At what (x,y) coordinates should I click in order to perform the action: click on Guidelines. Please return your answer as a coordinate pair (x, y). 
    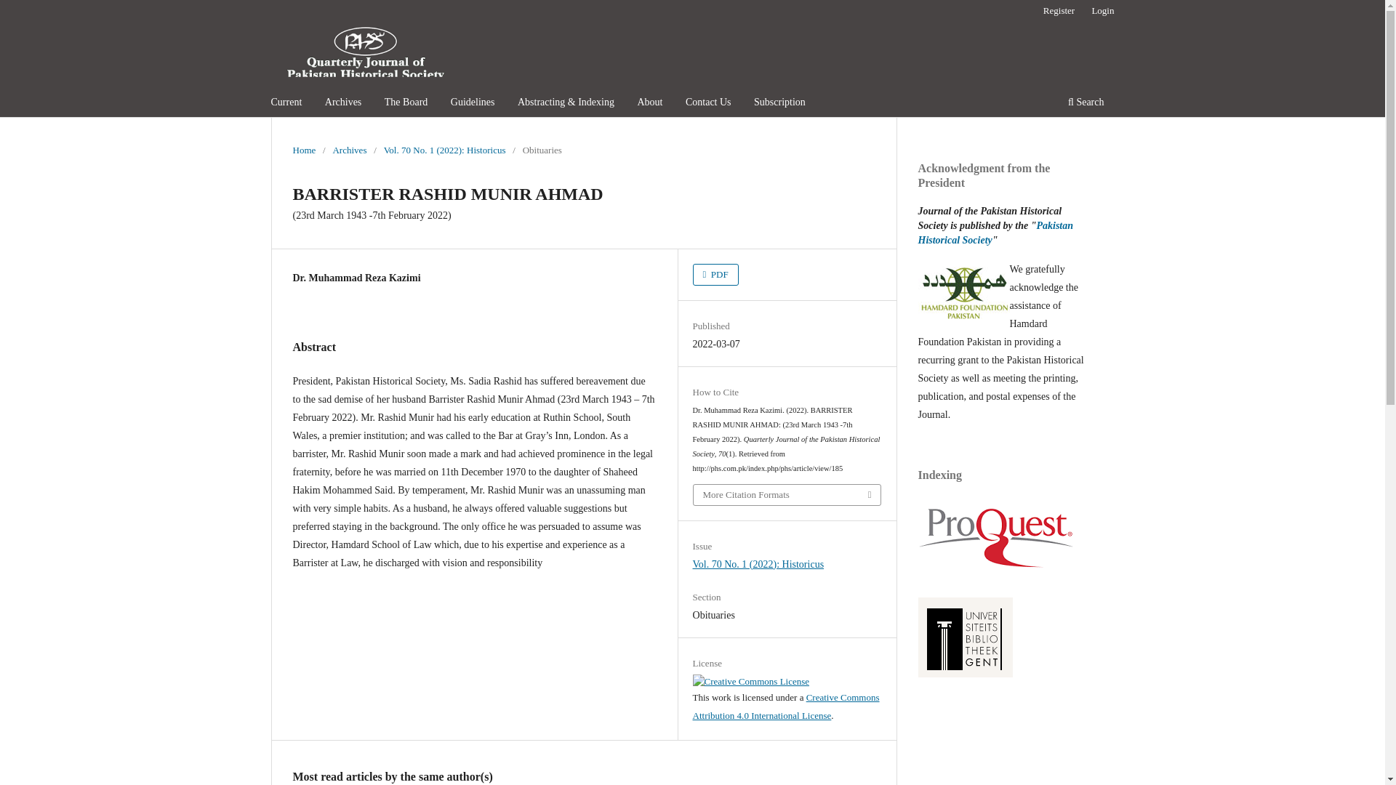
    Looking at the image, I should click on (473, 104).